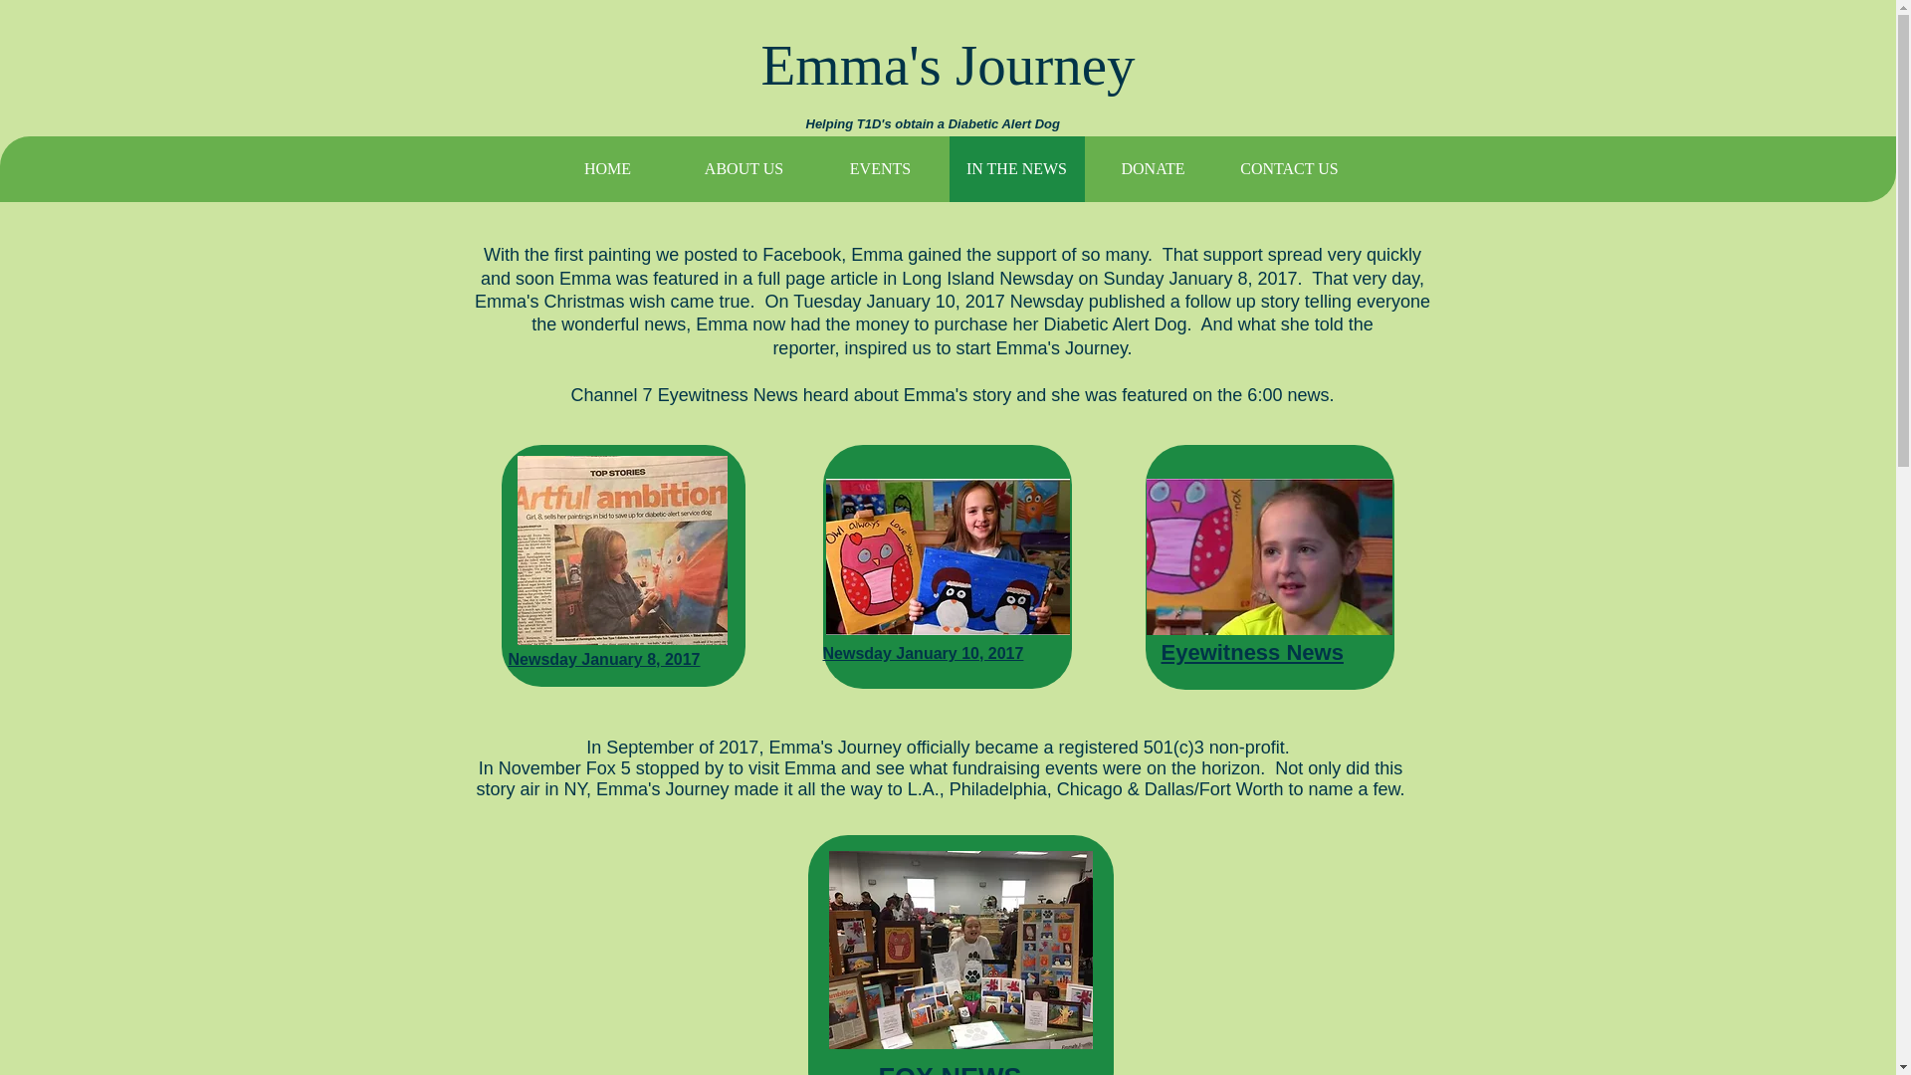 Image resolution: width=1911 pixels, height=1075 pixels. I want to click on Newsday January 10, 2017, so click(922, 653).